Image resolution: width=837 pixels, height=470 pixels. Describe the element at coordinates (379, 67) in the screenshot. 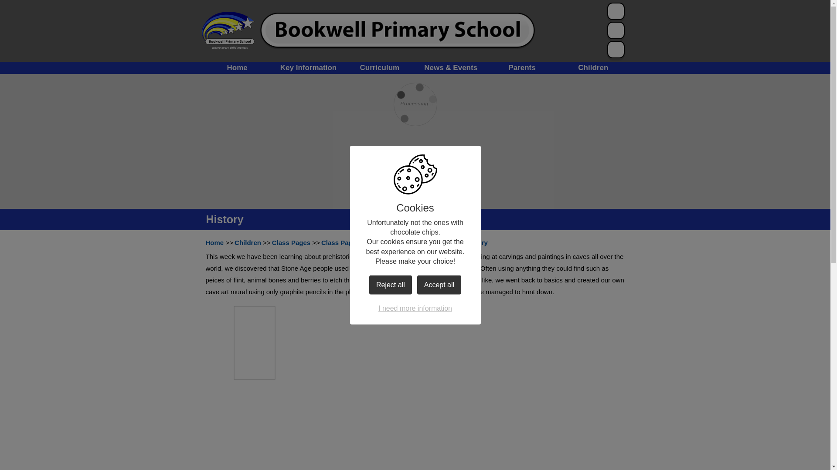

I see `Curriculum` at that location.